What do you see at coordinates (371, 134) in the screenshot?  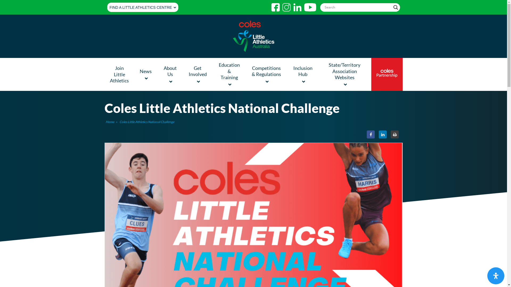 I see `Share on Facebook` at bounding box center [371, 134].